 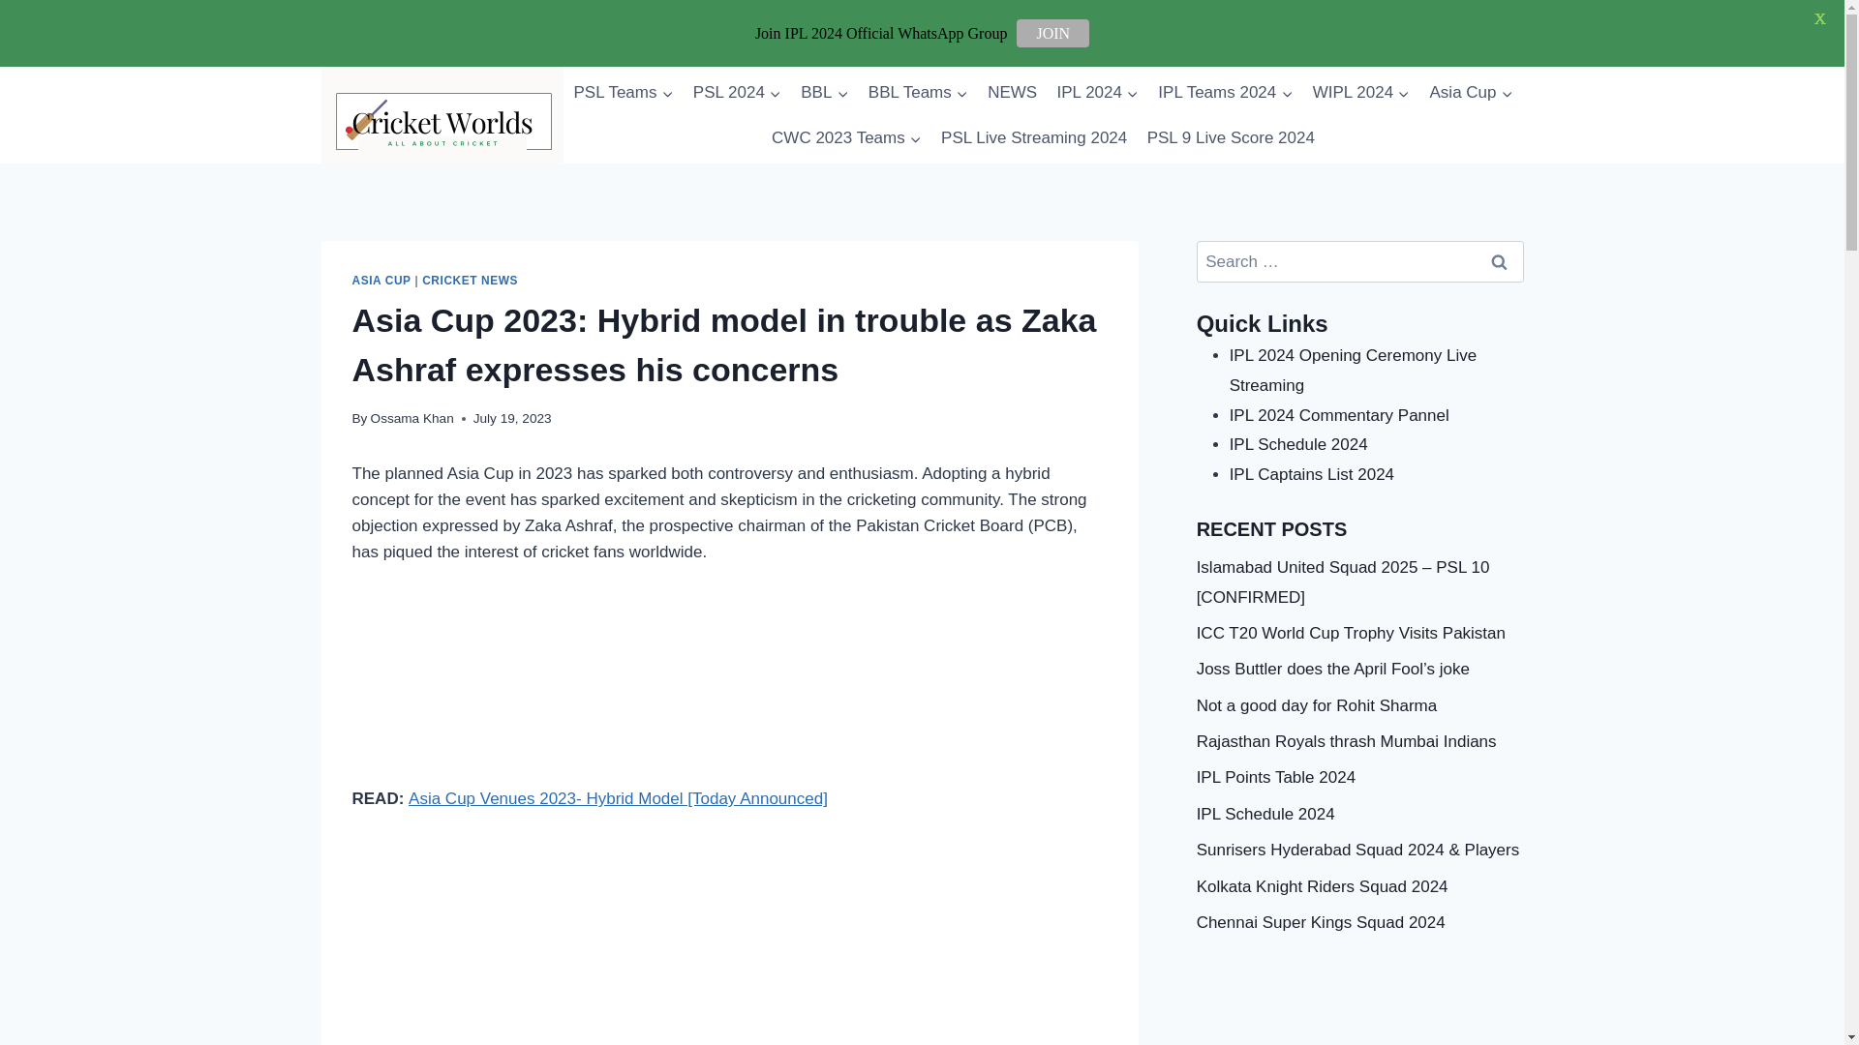 What do you see at coordinates (1226, 93) in the screenshot?
I see `IPL Teams 2024` at bounding box center [1226, 93].